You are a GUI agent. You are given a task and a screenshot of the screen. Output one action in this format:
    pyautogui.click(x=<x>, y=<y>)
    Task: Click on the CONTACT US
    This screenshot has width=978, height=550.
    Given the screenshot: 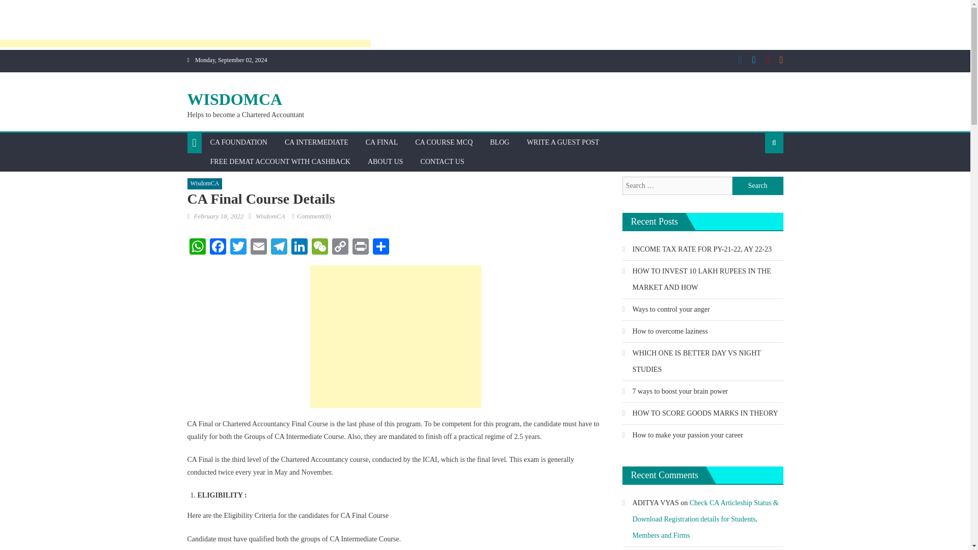 What is the action you would take?
    pyautogui.click(x=442, y=162)
    